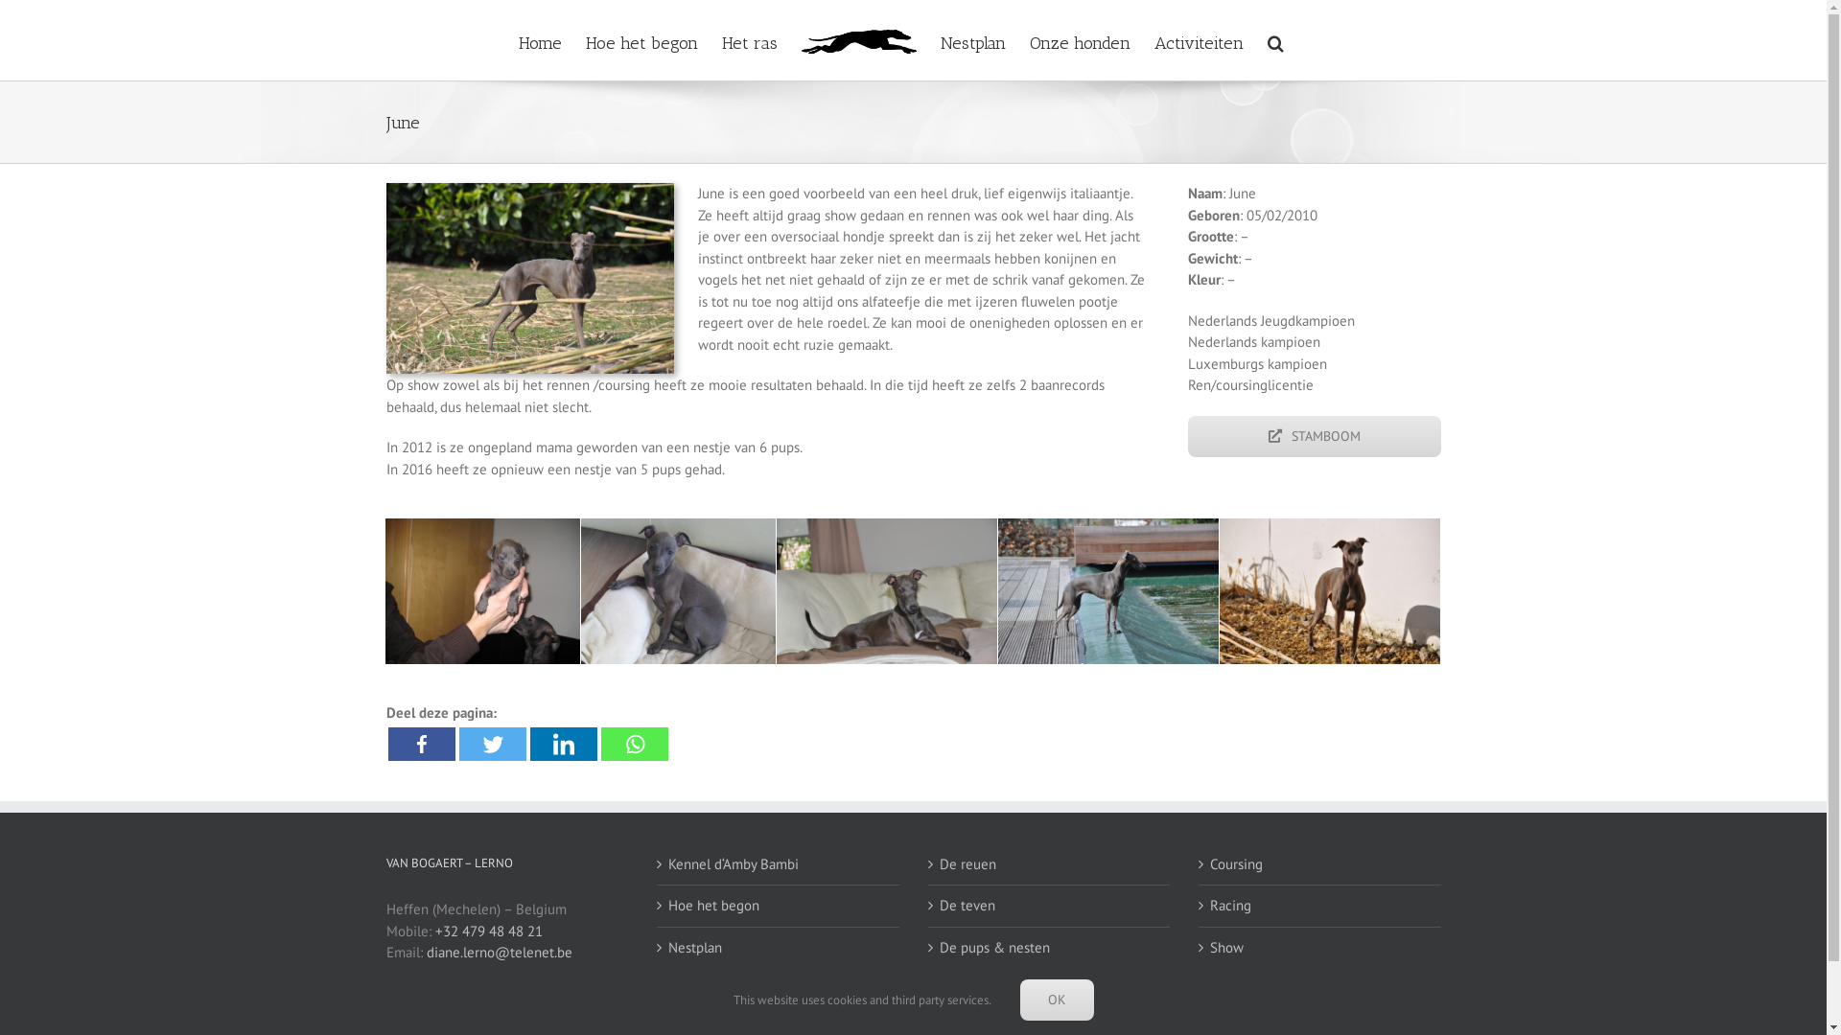 The image size is (1841, 1035). I want to click on https://www.amby-bambi.be, so click(502, 974).